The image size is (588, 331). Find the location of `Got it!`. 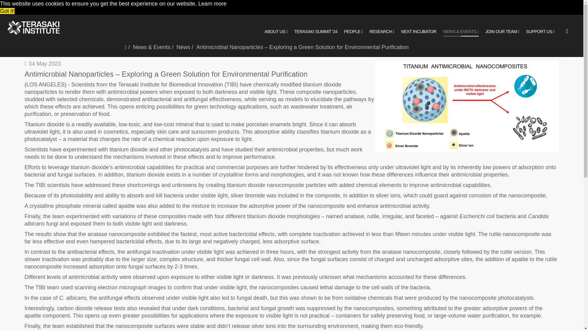

Got it! is located at coordinates (7, 11).